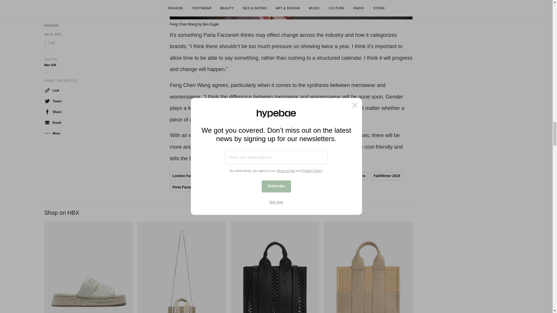 This screenshot has width=557, height=313. What do you see at coordinates (342, 176) in the screenshot?
I see `London Fashion Week Mens` at bounding box center [342, 176].